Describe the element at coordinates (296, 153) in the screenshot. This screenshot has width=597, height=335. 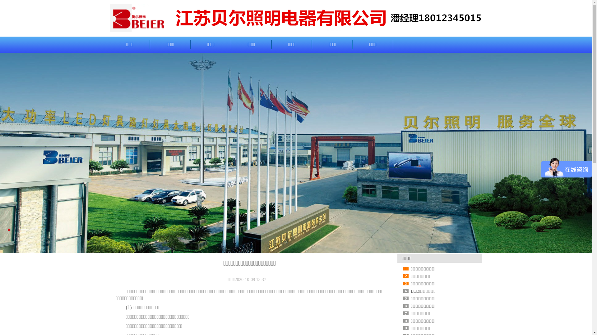
I see `banner` at that location.